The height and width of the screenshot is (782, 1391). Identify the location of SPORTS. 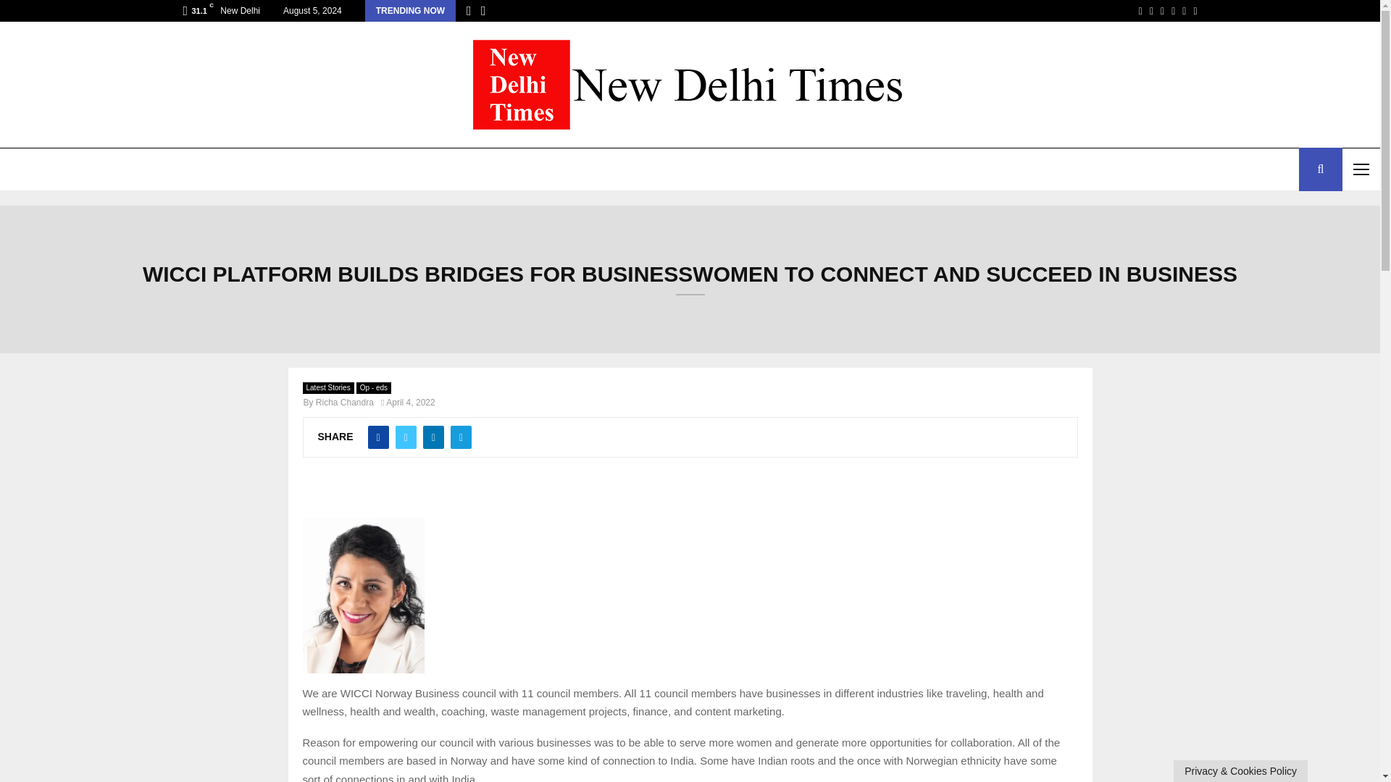
(271, 169).